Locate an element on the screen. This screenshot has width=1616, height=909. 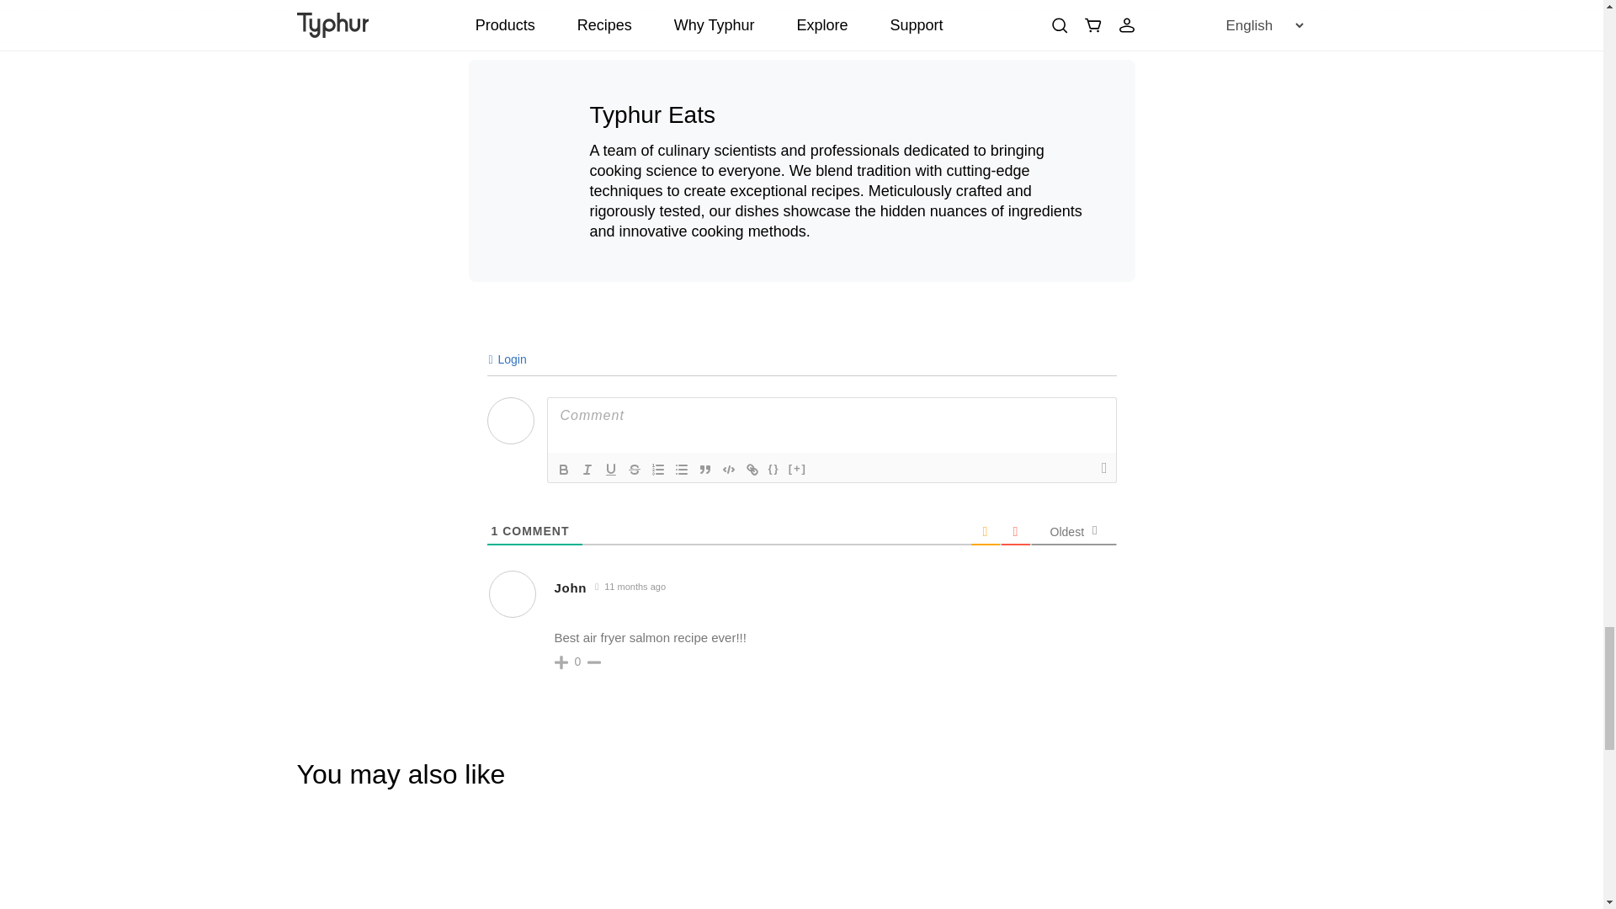
Underline is located at coordinates (611, 470).